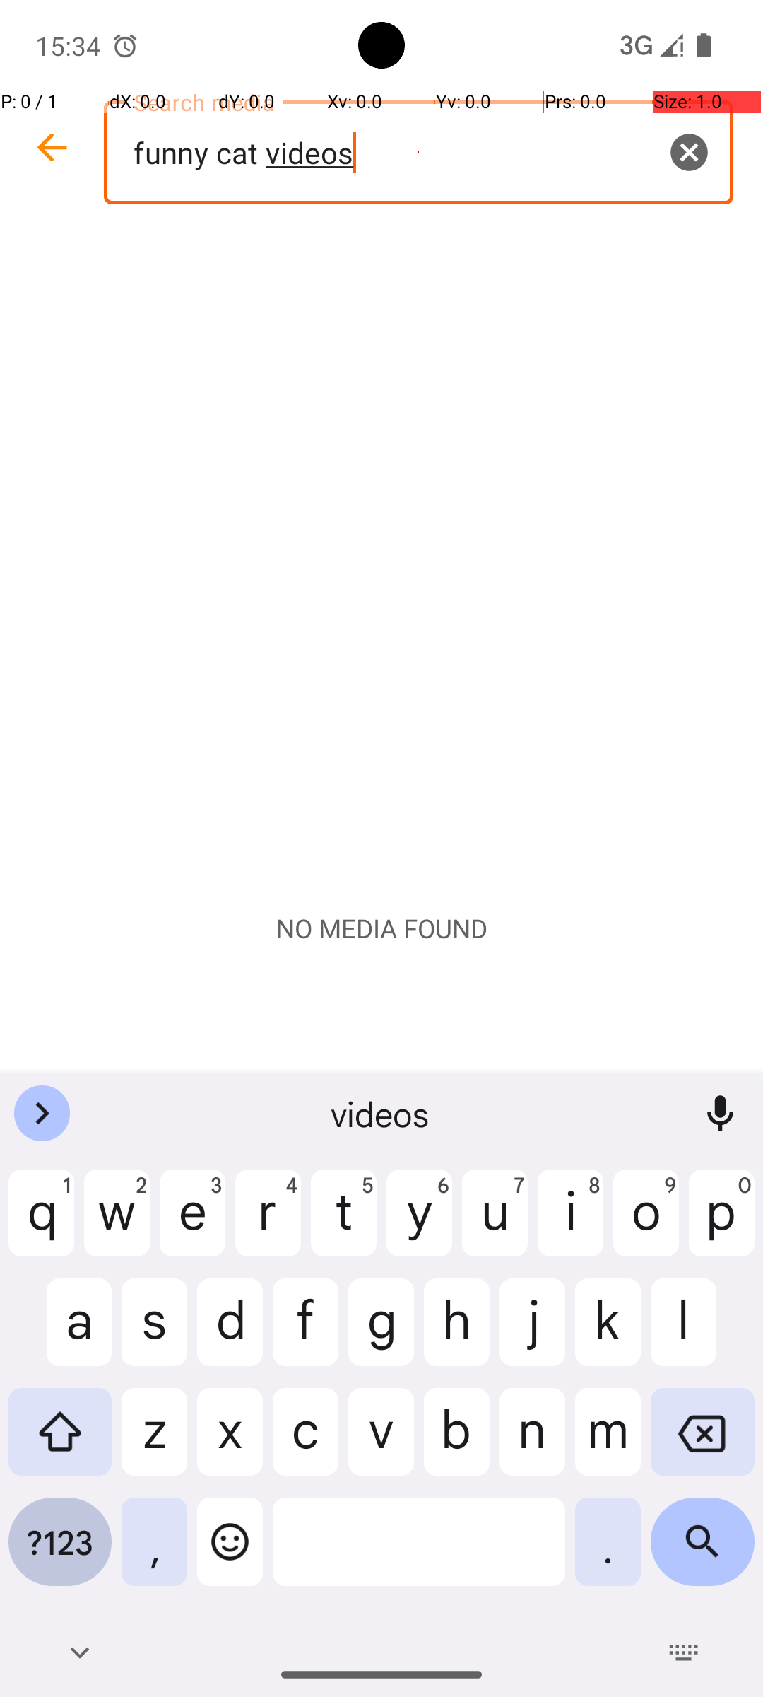 The width and height of the screenshot is (763, 1697). What do you see at coordinates (381, 1114) in the screenshot?
I see `videos` at bounding box center [381, 1114].